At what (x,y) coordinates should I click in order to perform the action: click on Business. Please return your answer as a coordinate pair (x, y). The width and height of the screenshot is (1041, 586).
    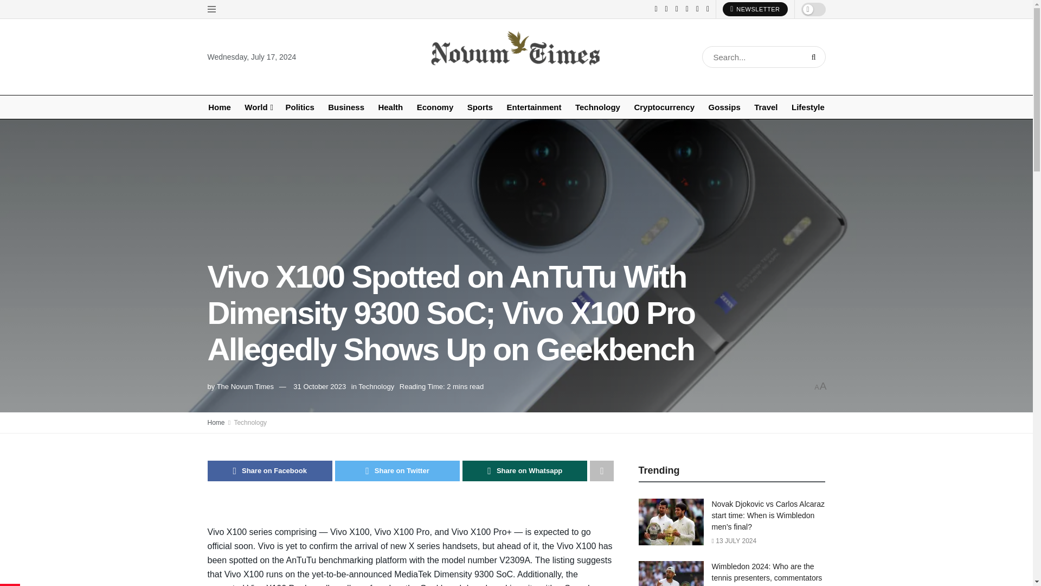
    Looking at the image, I should click on (346, 107).